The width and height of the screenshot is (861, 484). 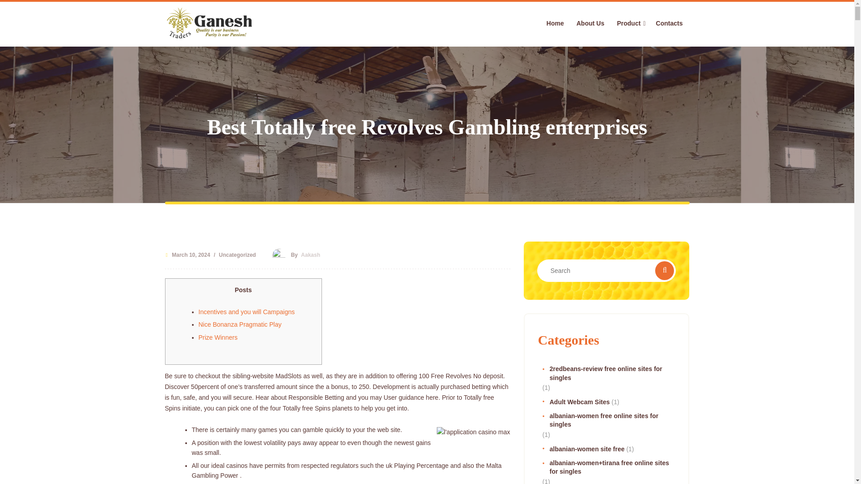 I want to click on Home, so click(x=555, y=23).